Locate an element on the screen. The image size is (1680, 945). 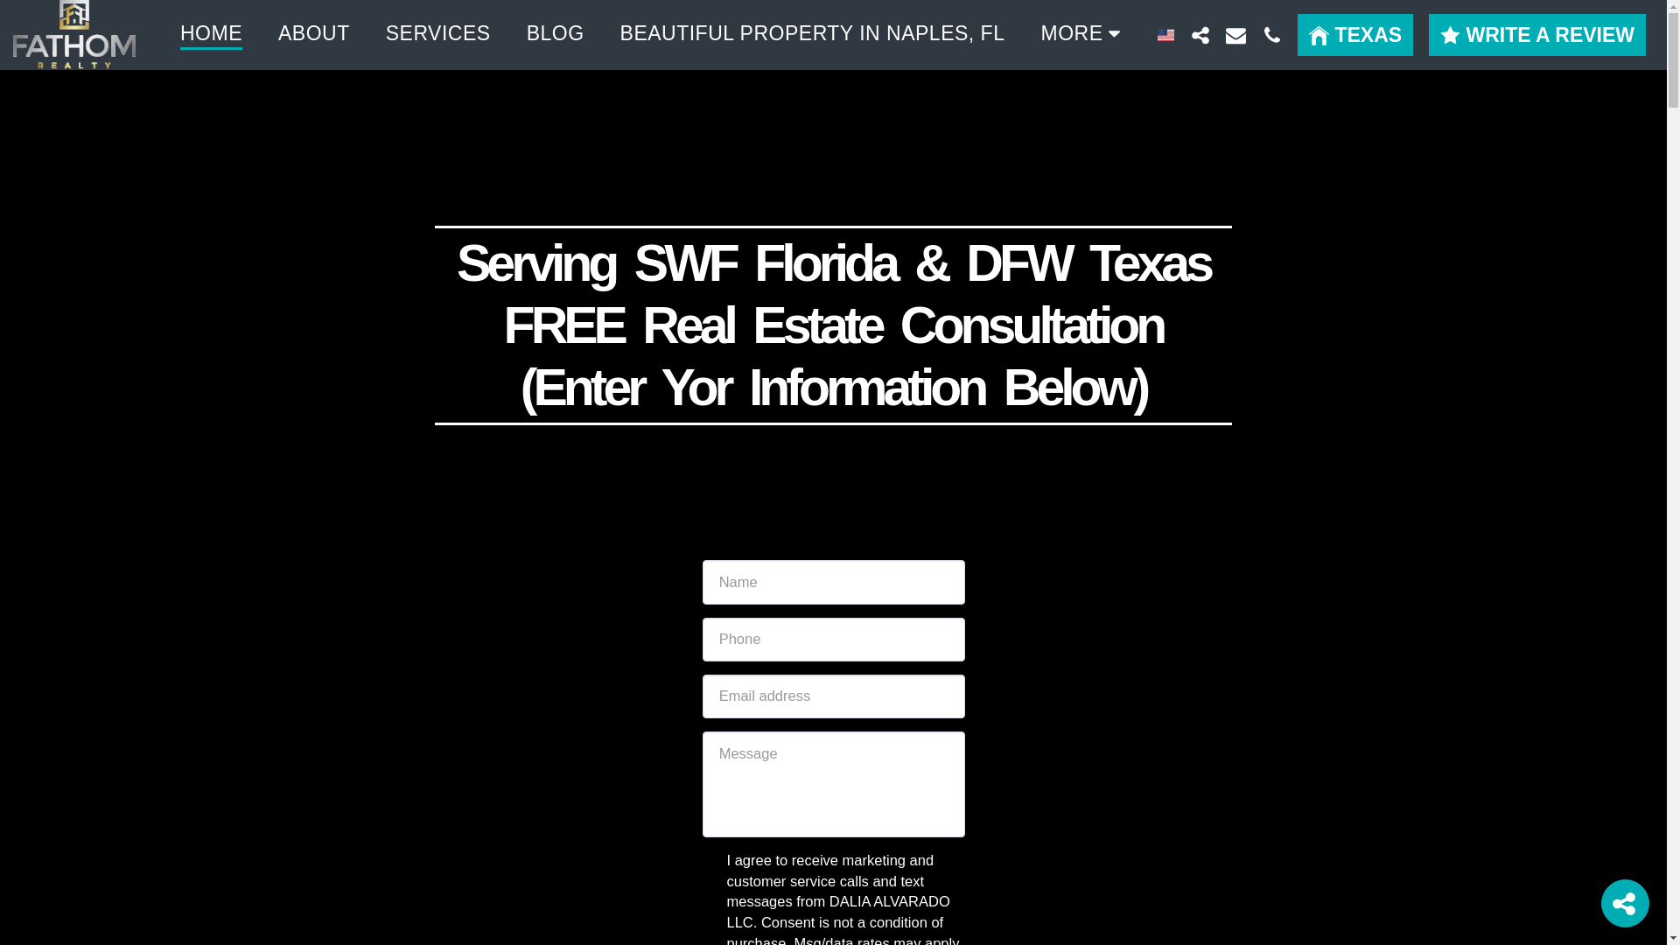
BEAUTIFUL PROPERTY IN NAPLES, FL is located at coordinates (813, 33).